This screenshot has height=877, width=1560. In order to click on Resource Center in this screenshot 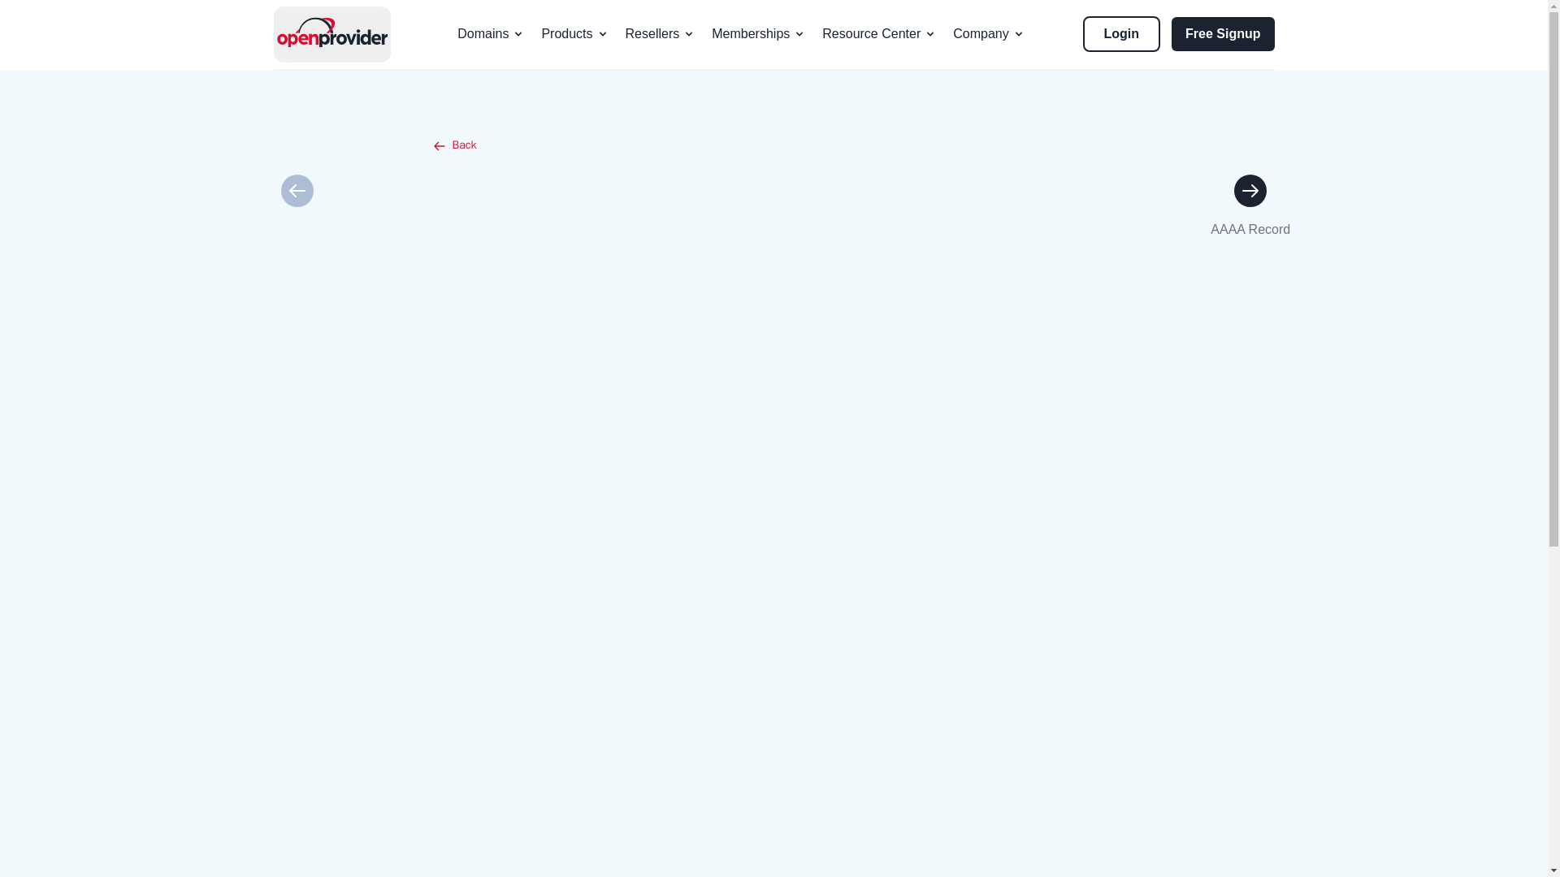, I will do `click(879, 33)`.